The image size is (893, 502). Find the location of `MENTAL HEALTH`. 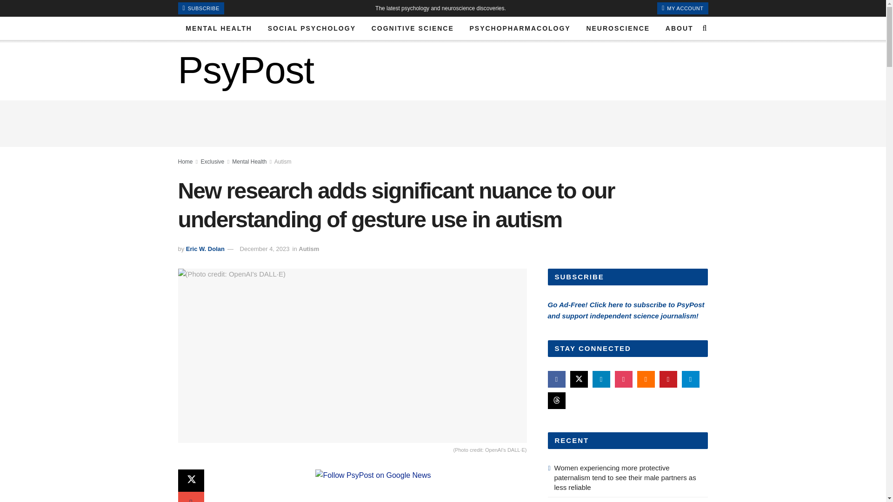

MENTAL HEALTH is located at coordinates (219, 28).